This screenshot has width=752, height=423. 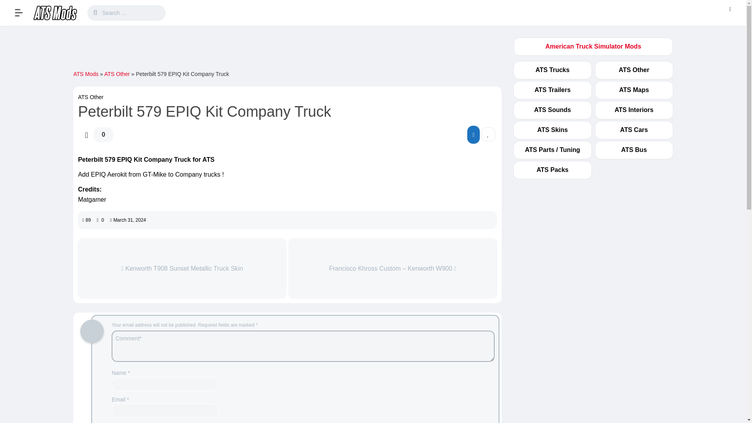 I want to click on American Truck Simulator Mods, so click(x=593, y=46).